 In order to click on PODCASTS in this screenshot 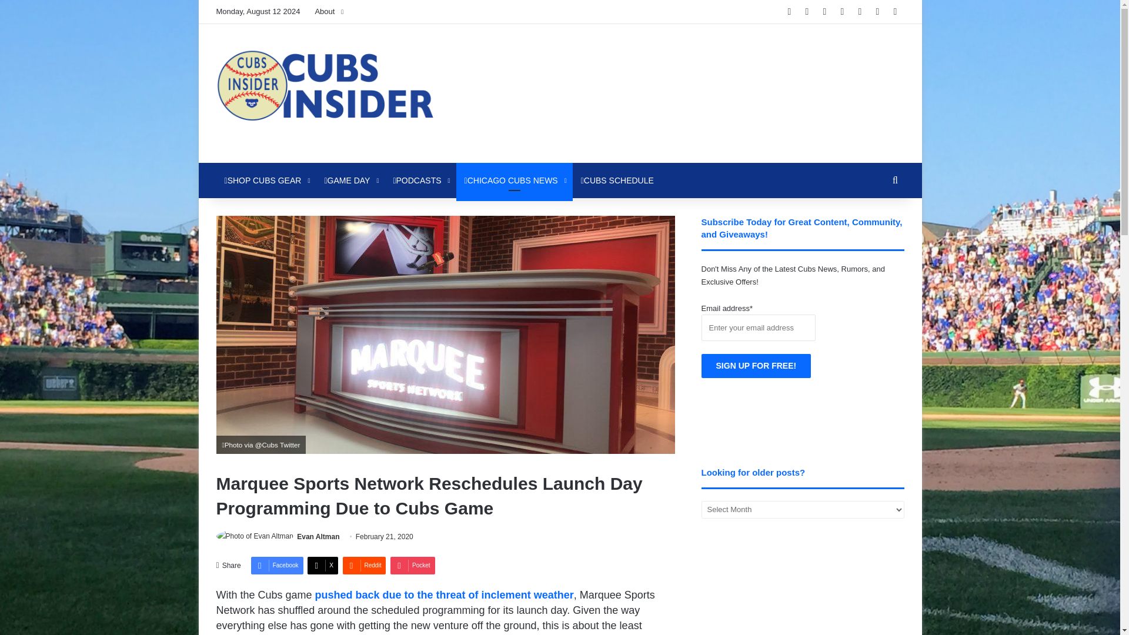, I will do `click(420, 180)`.